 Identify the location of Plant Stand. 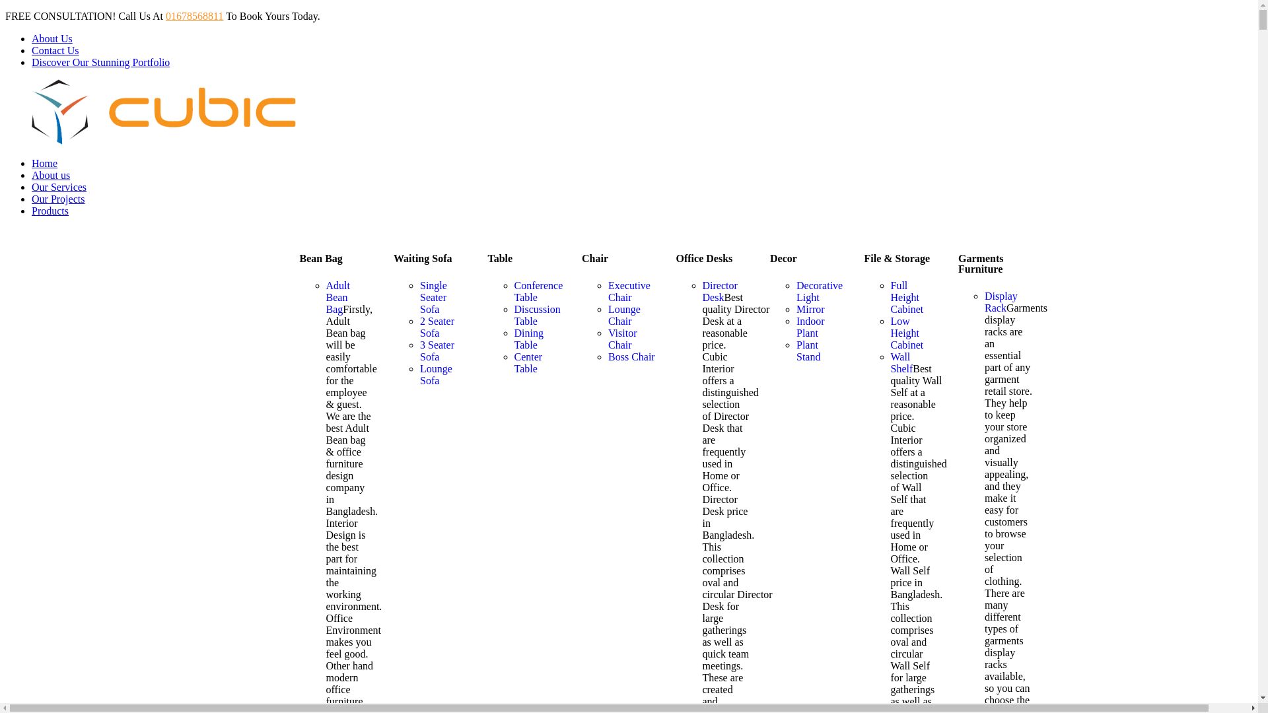
(808, 351).